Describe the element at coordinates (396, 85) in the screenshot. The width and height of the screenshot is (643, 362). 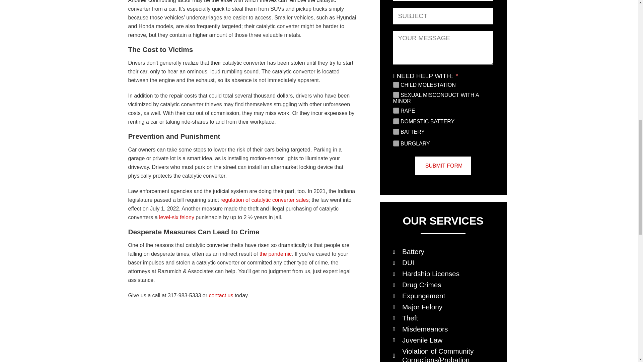
I see `Child Molestation` at that location.